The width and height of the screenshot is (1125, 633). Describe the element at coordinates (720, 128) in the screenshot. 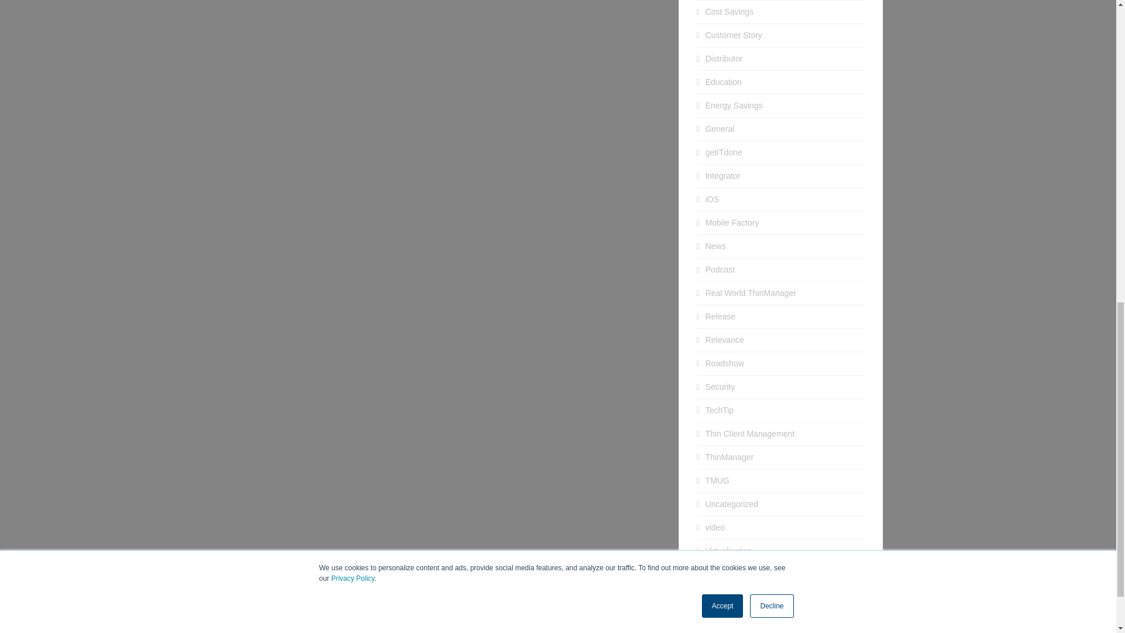

I see `General` at that location.